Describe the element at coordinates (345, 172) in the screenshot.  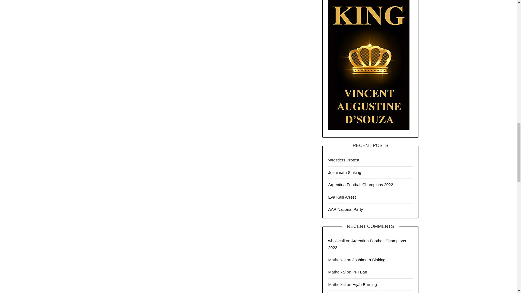
I see `Joshimath Sinking` at that location.